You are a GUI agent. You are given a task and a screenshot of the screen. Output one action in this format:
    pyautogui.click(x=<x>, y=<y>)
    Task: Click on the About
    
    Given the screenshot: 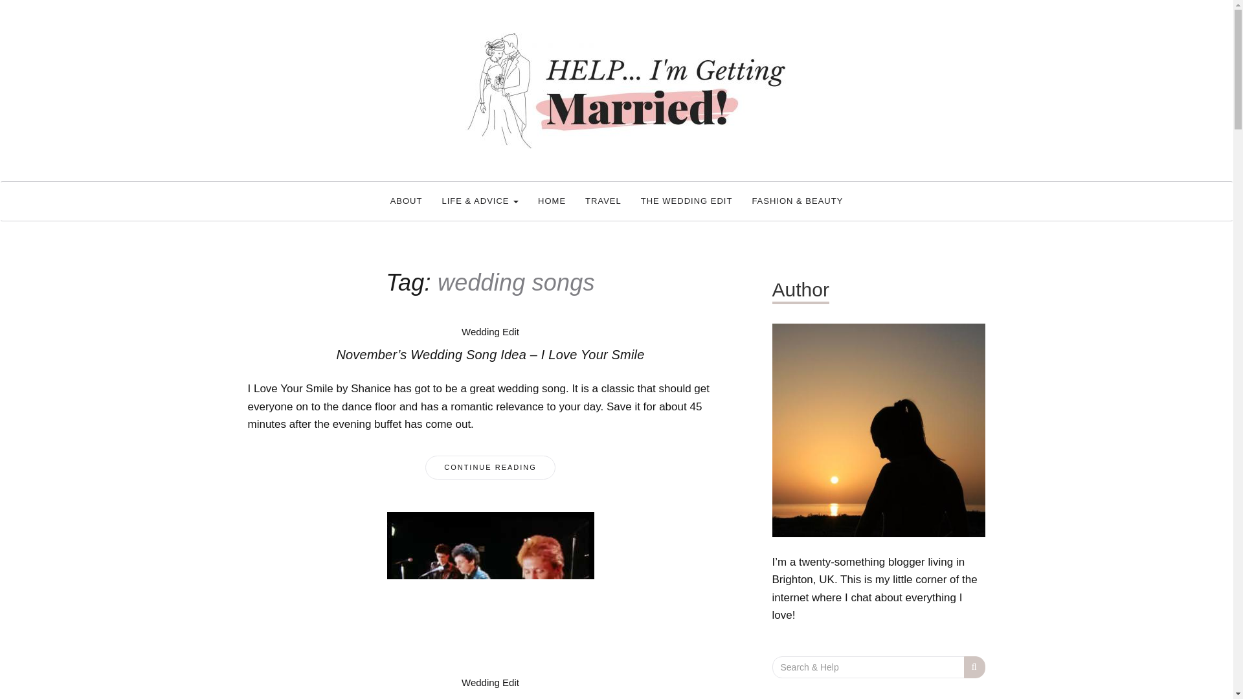 What is the action you would take?
    pyautogui.click(x=407, y=201)
    